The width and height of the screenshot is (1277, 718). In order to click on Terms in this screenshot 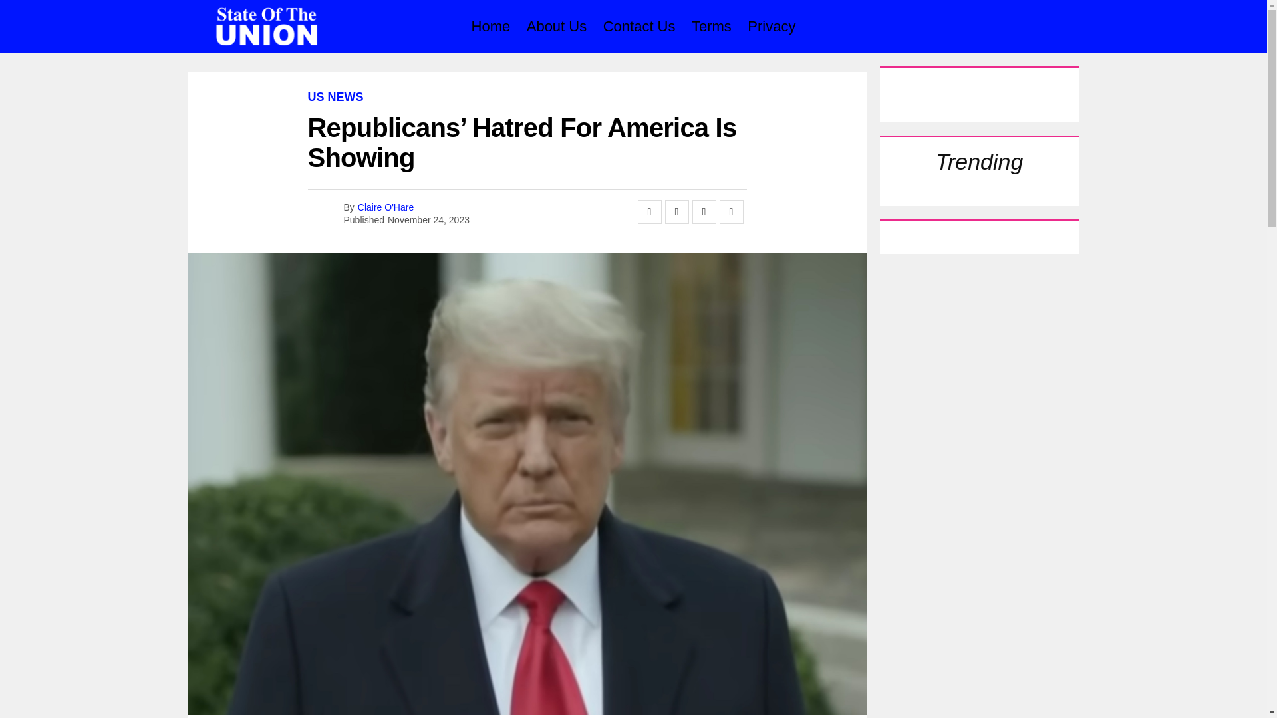, I will do `click(711, 27)`.